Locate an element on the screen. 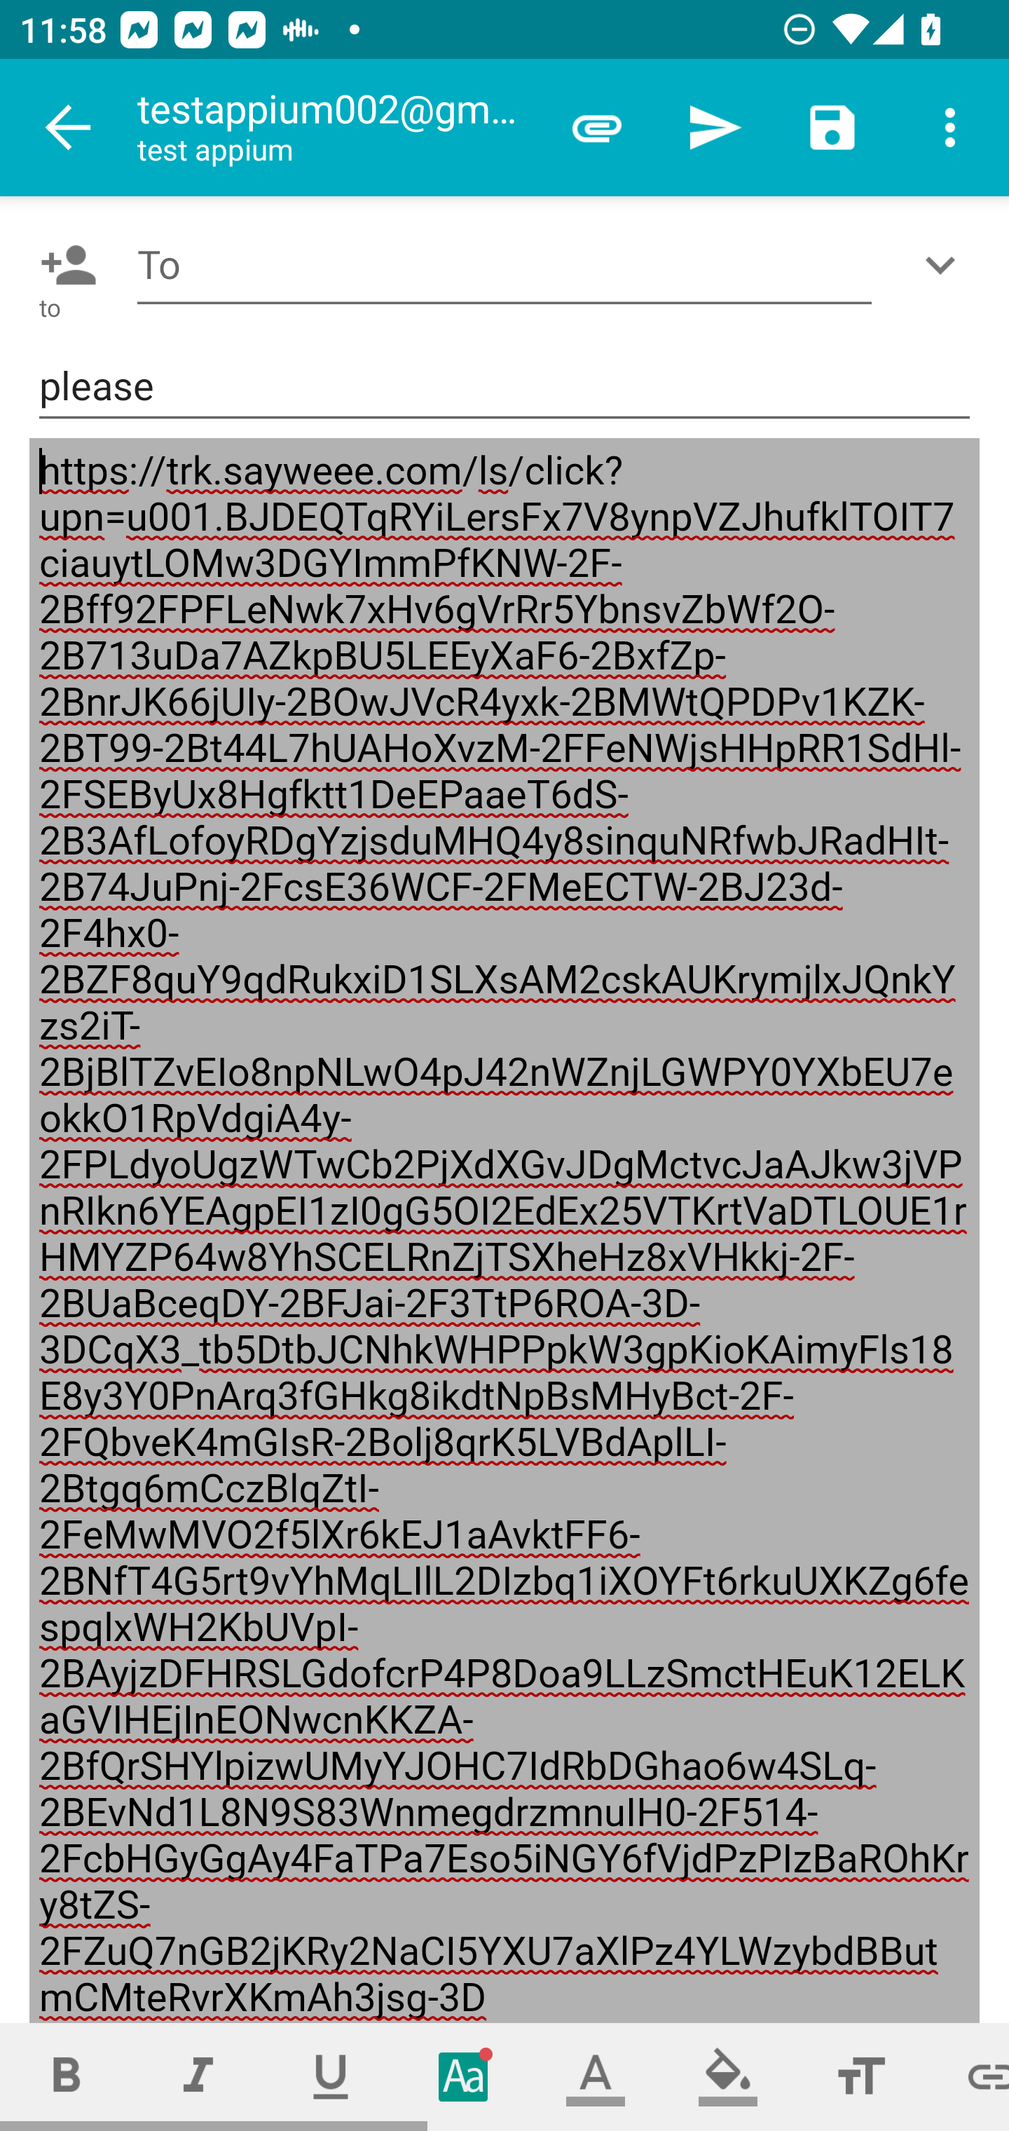 The width and height of the screenshot is (1009, 2131). Typeface (font) is located at coordinates (464, 2076).